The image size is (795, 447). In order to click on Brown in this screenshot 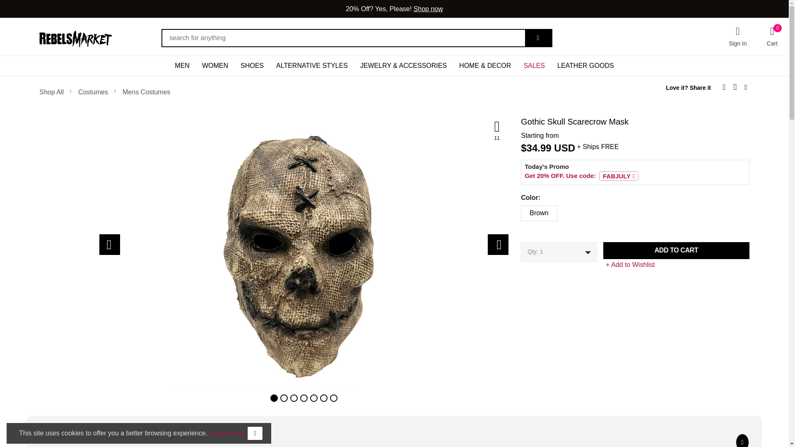, I will do `click(518, 211)`.